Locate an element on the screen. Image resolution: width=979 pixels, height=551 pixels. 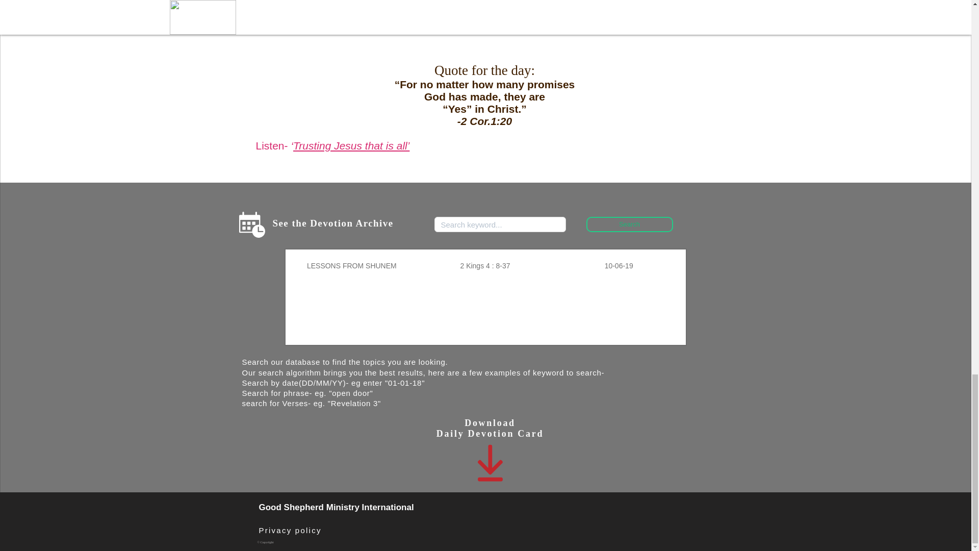
10-06-19 is located at coordinates (619, 265).